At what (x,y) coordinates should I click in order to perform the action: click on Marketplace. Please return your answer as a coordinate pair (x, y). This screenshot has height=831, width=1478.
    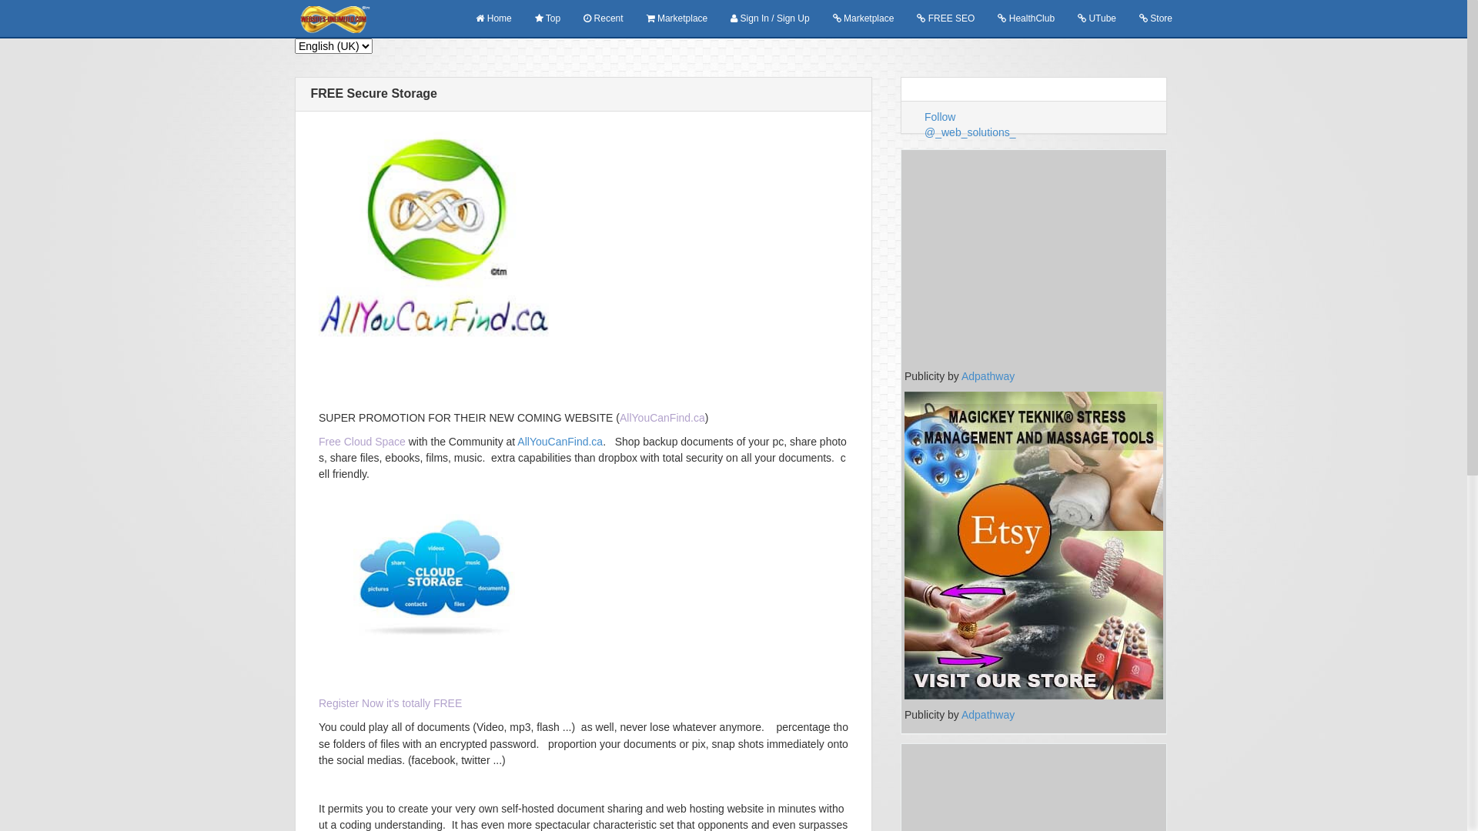
    Looking at the image, I should click on (864, 18).